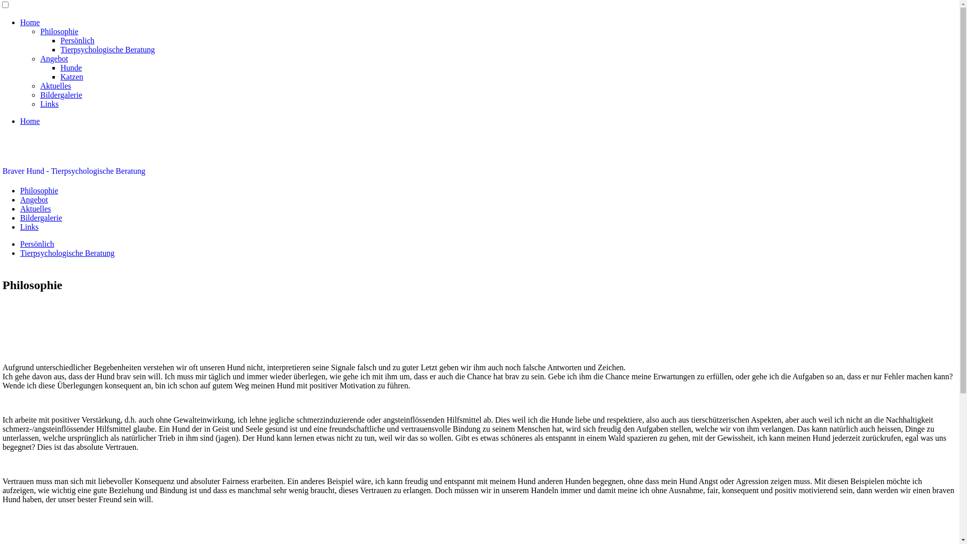 The image size is (967, 544). What do you see at coordinates (61, 95) in the screenshot?
I see `Bildergalerie` at bounding box center [61, 95].